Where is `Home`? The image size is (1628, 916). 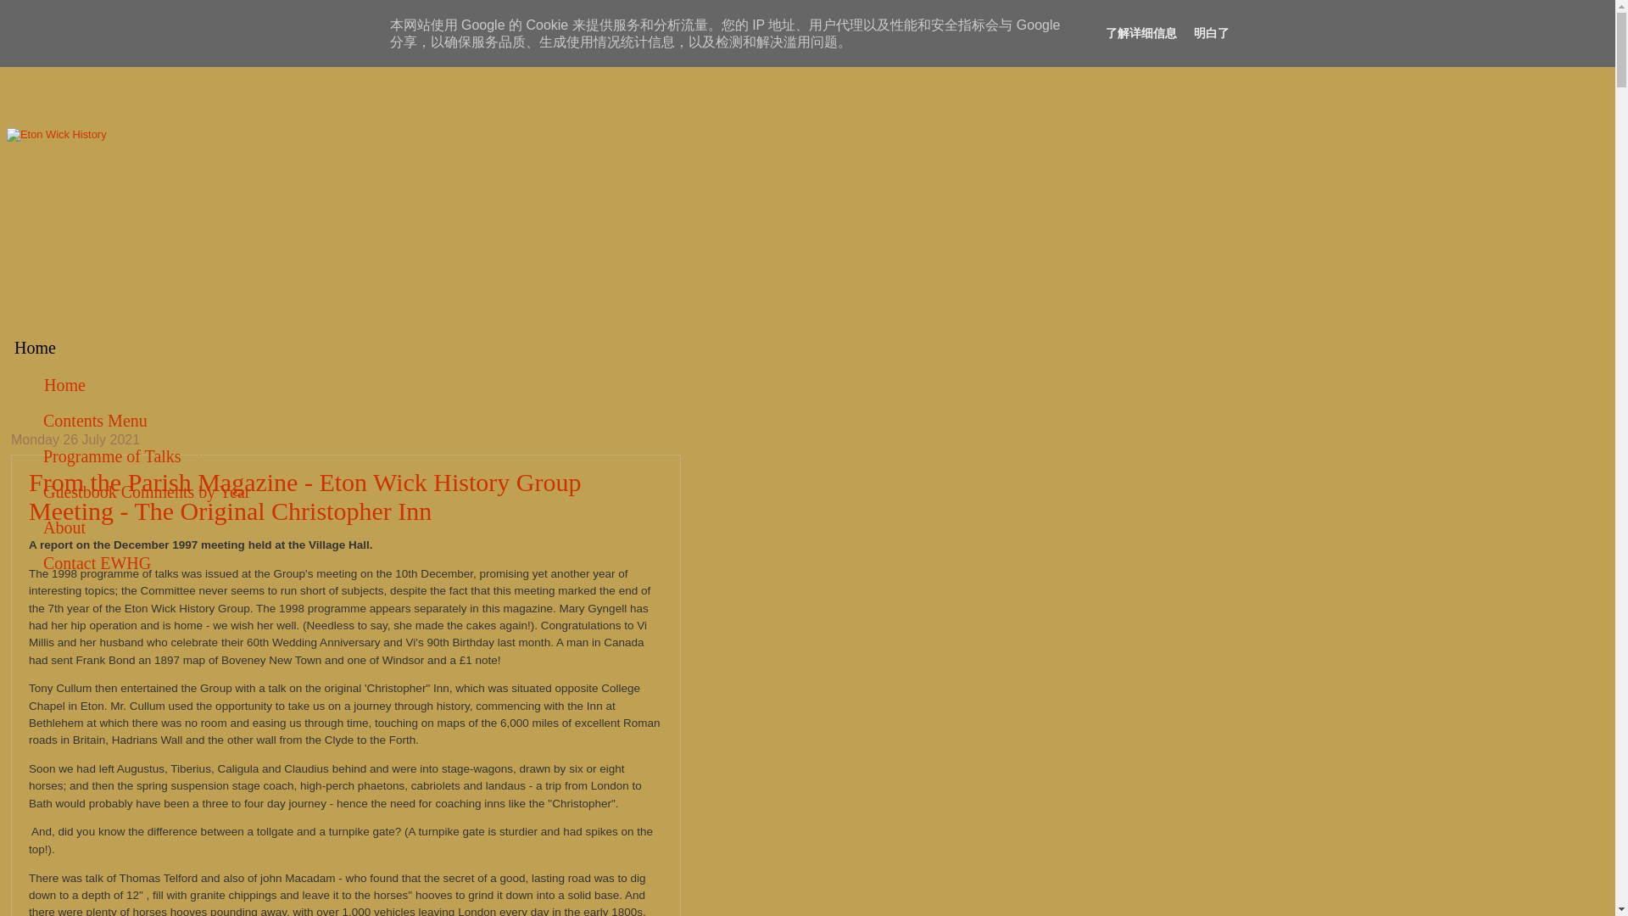
Home is located at coordinates (64, 385).